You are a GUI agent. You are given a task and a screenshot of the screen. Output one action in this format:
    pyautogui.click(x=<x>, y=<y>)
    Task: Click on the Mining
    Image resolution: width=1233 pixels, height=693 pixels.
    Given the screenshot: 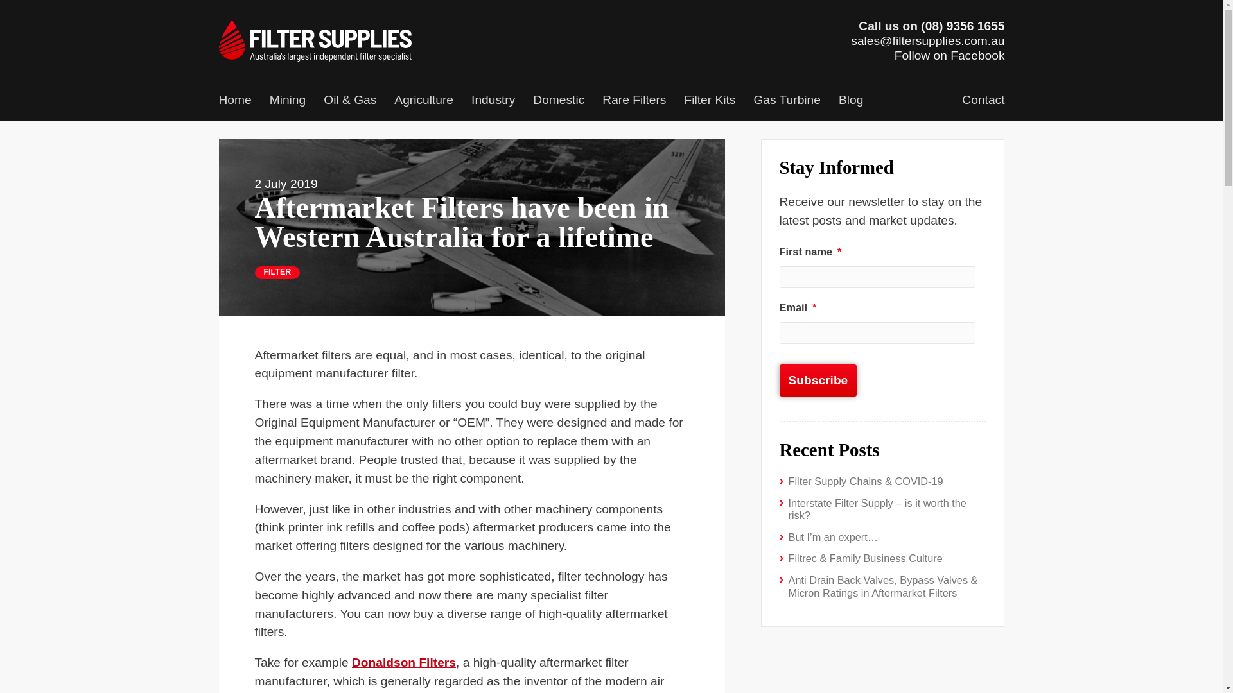 What is the action you would take?
    pyautogui.click(x=288, y=101)
    